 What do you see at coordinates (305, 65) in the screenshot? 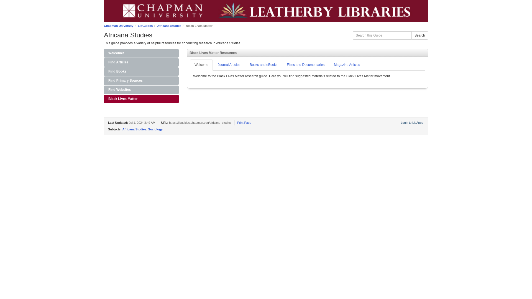
I see `Films and Documentaries` at bounding box center [305, 65].